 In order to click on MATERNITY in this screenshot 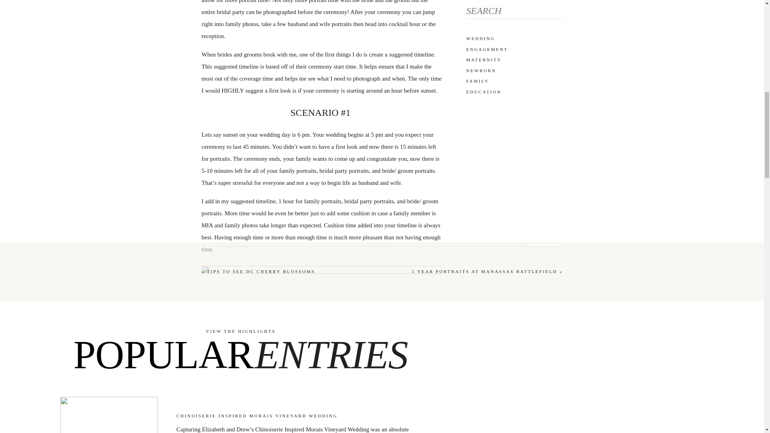, I will do `click(514, 59)`.